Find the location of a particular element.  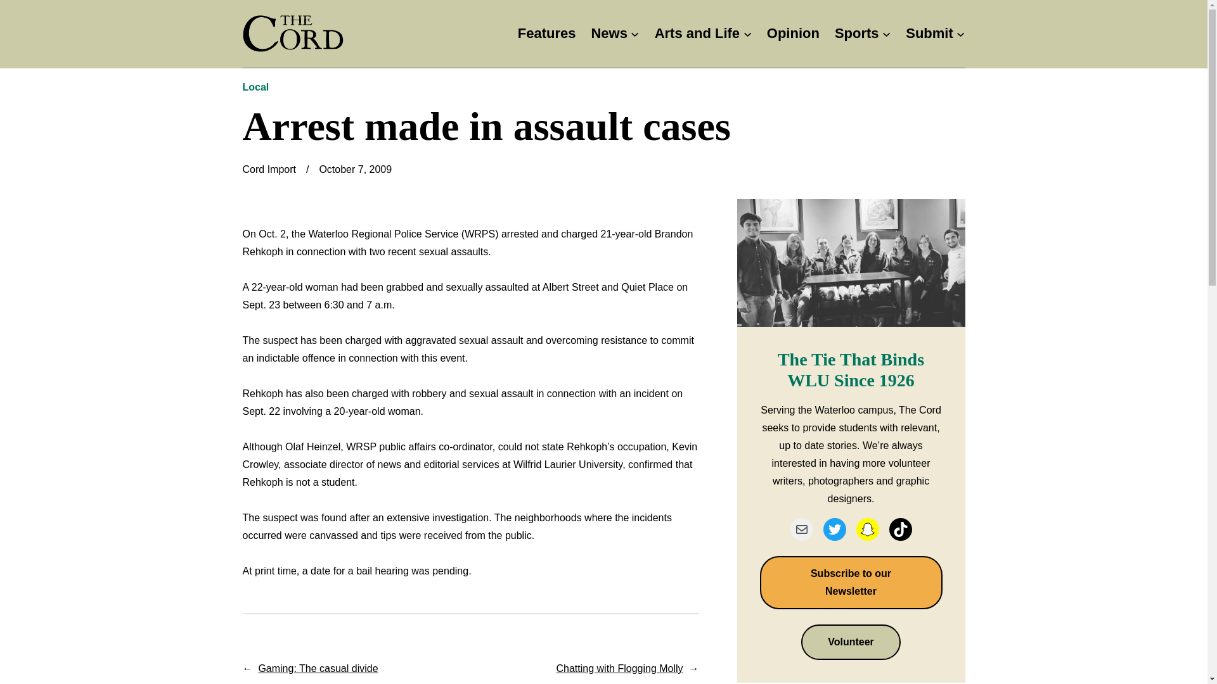

Opinion is located at coordinates (792, 34).